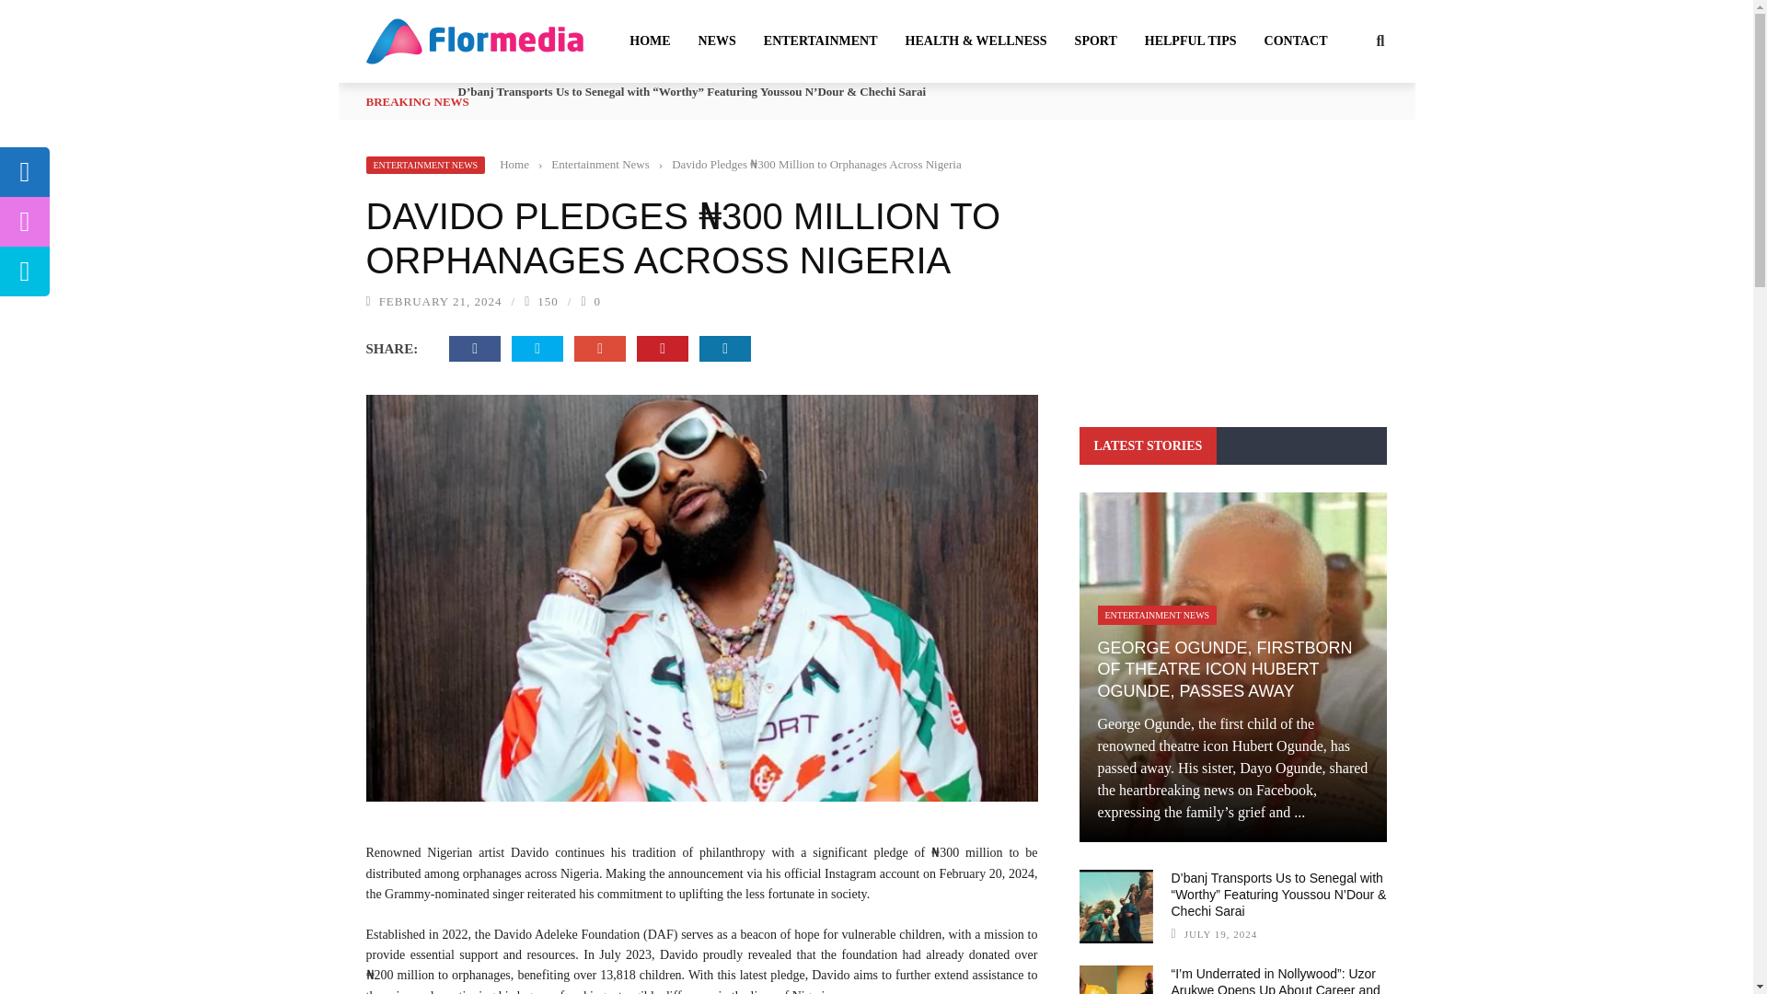  I want to click on Home, so click(514, 164).